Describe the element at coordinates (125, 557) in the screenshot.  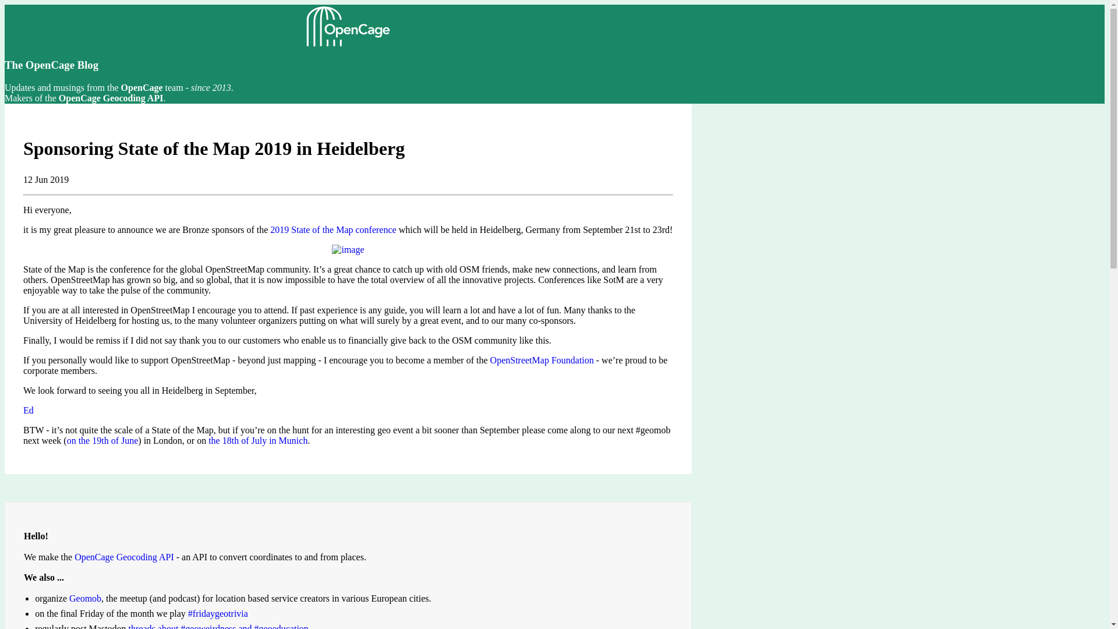
I see `OpenCage Geocoding API` at that location.